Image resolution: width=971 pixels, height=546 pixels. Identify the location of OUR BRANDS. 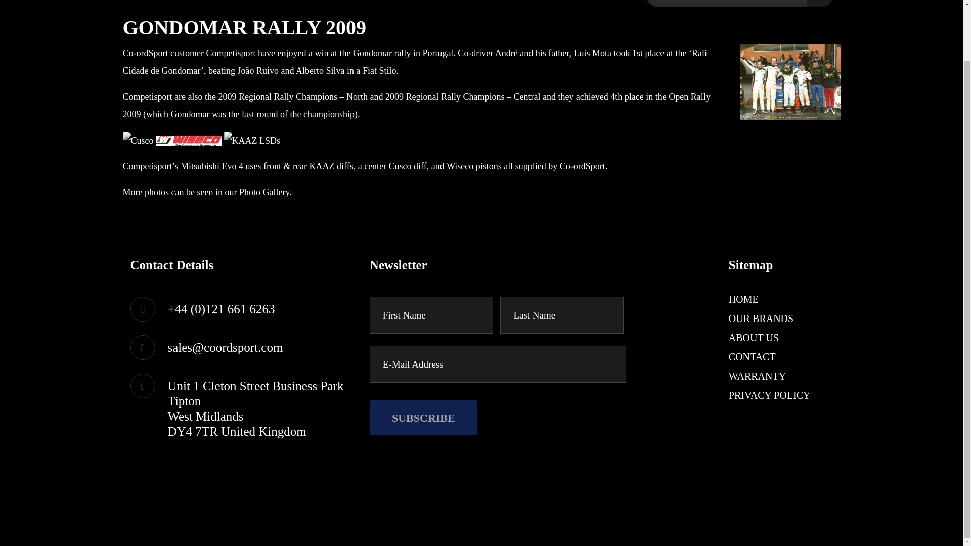
(761, 318).